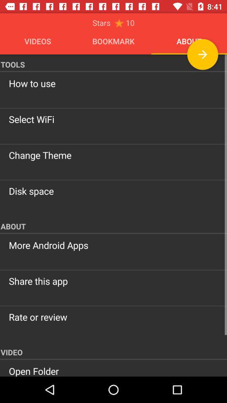 The height and width of the screenshot is (403, 227). Describe the element at coordinates (113, 83) in the screenshot. I see `click the how to use` at that location.